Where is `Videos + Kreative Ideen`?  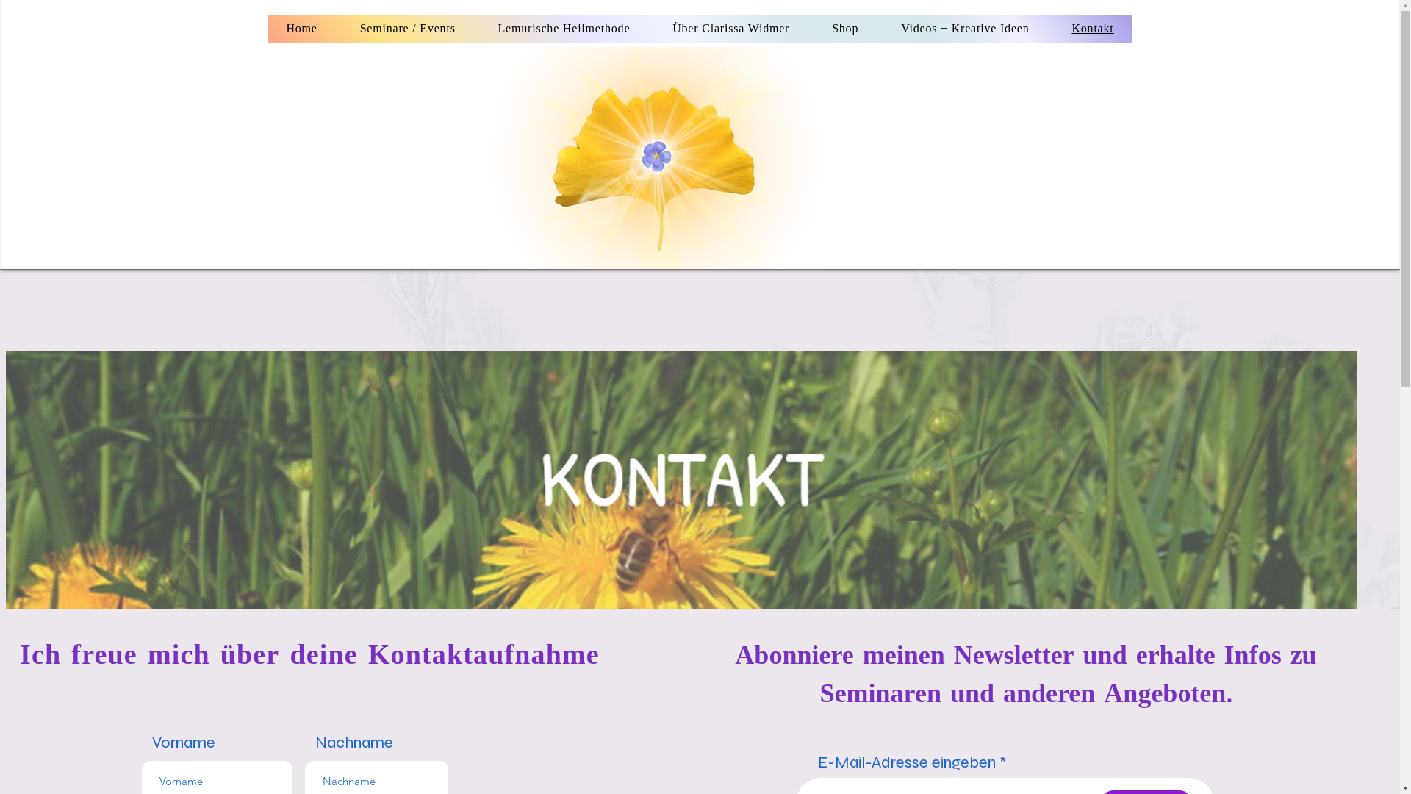
Videos + Kreative Ideen is located at coordinates (965, 29).